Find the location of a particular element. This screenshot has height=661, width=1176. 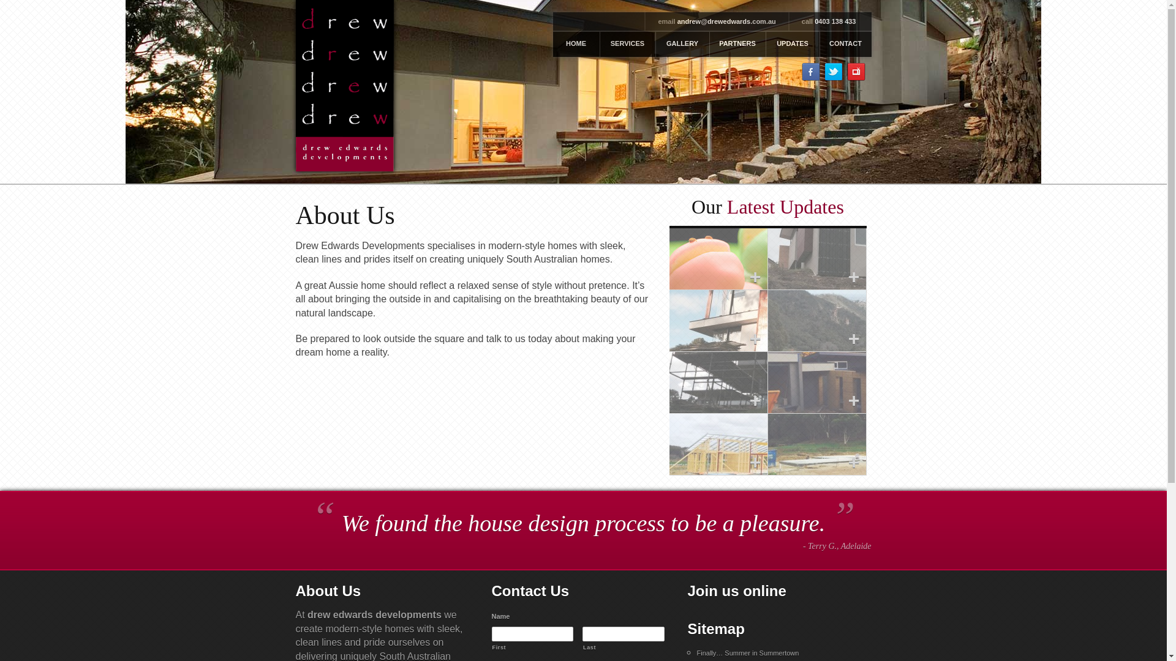

+ is located at coordinates (718, 321).